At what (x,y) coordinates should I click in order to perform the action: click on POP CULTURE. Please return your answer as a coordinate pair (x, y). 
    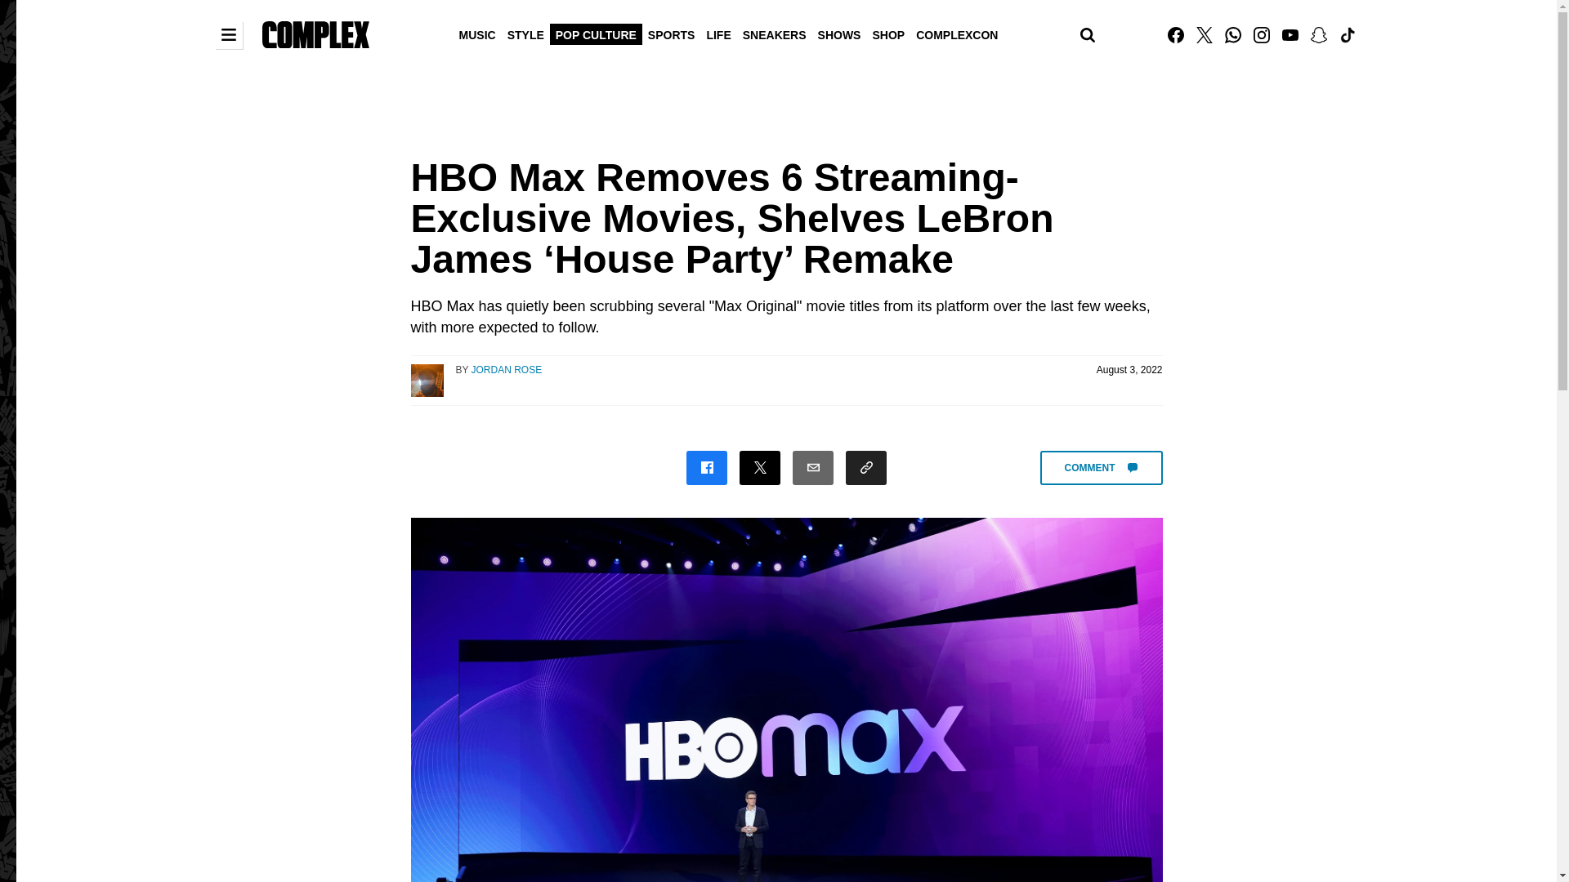
    Looking at the image, I should click on (596, 33).